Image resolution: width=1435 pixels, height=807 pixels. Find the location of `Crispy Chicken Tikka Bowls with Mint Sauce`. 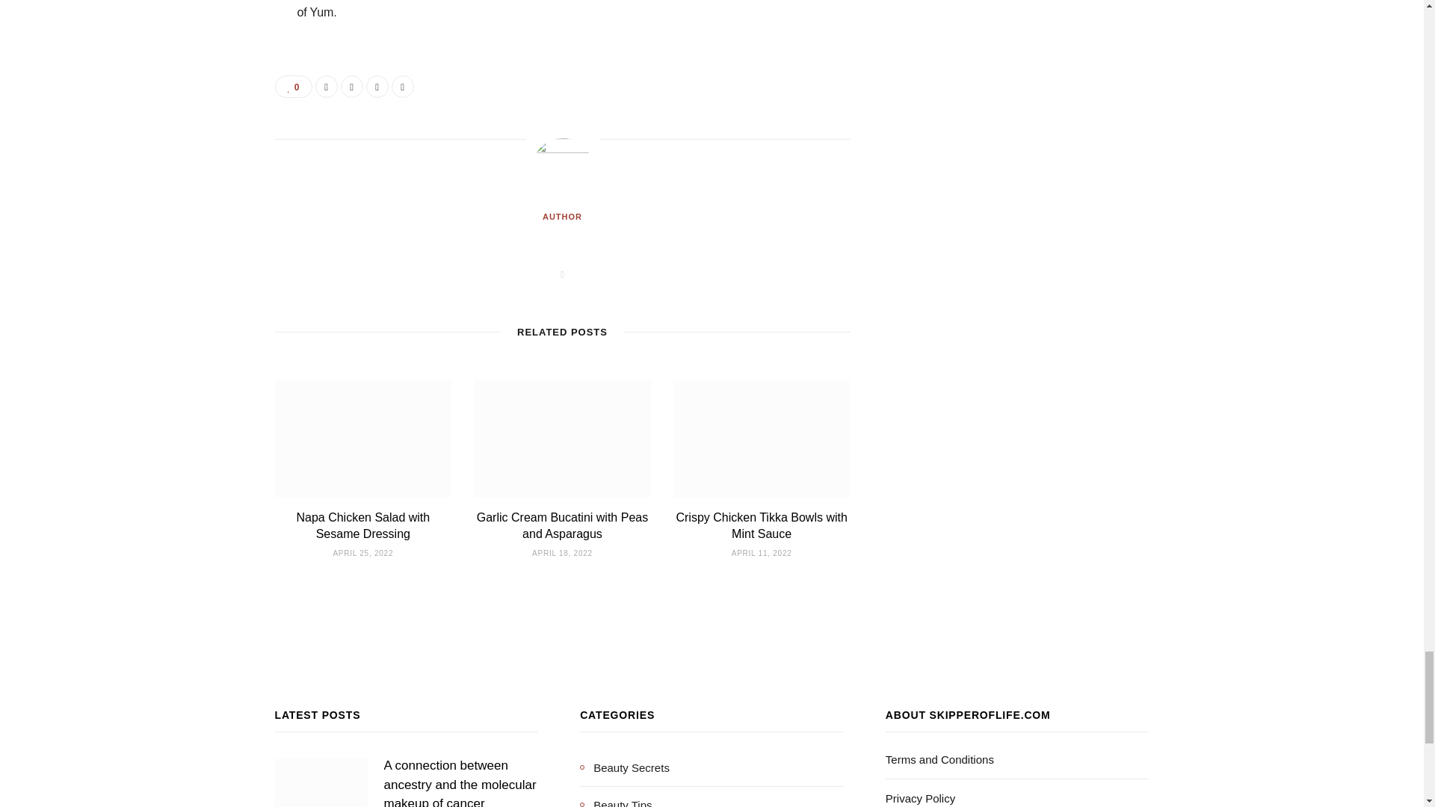

Crispy Chicken Tikka Bowls with Mint Sauce is located at coordinates (761, 525).